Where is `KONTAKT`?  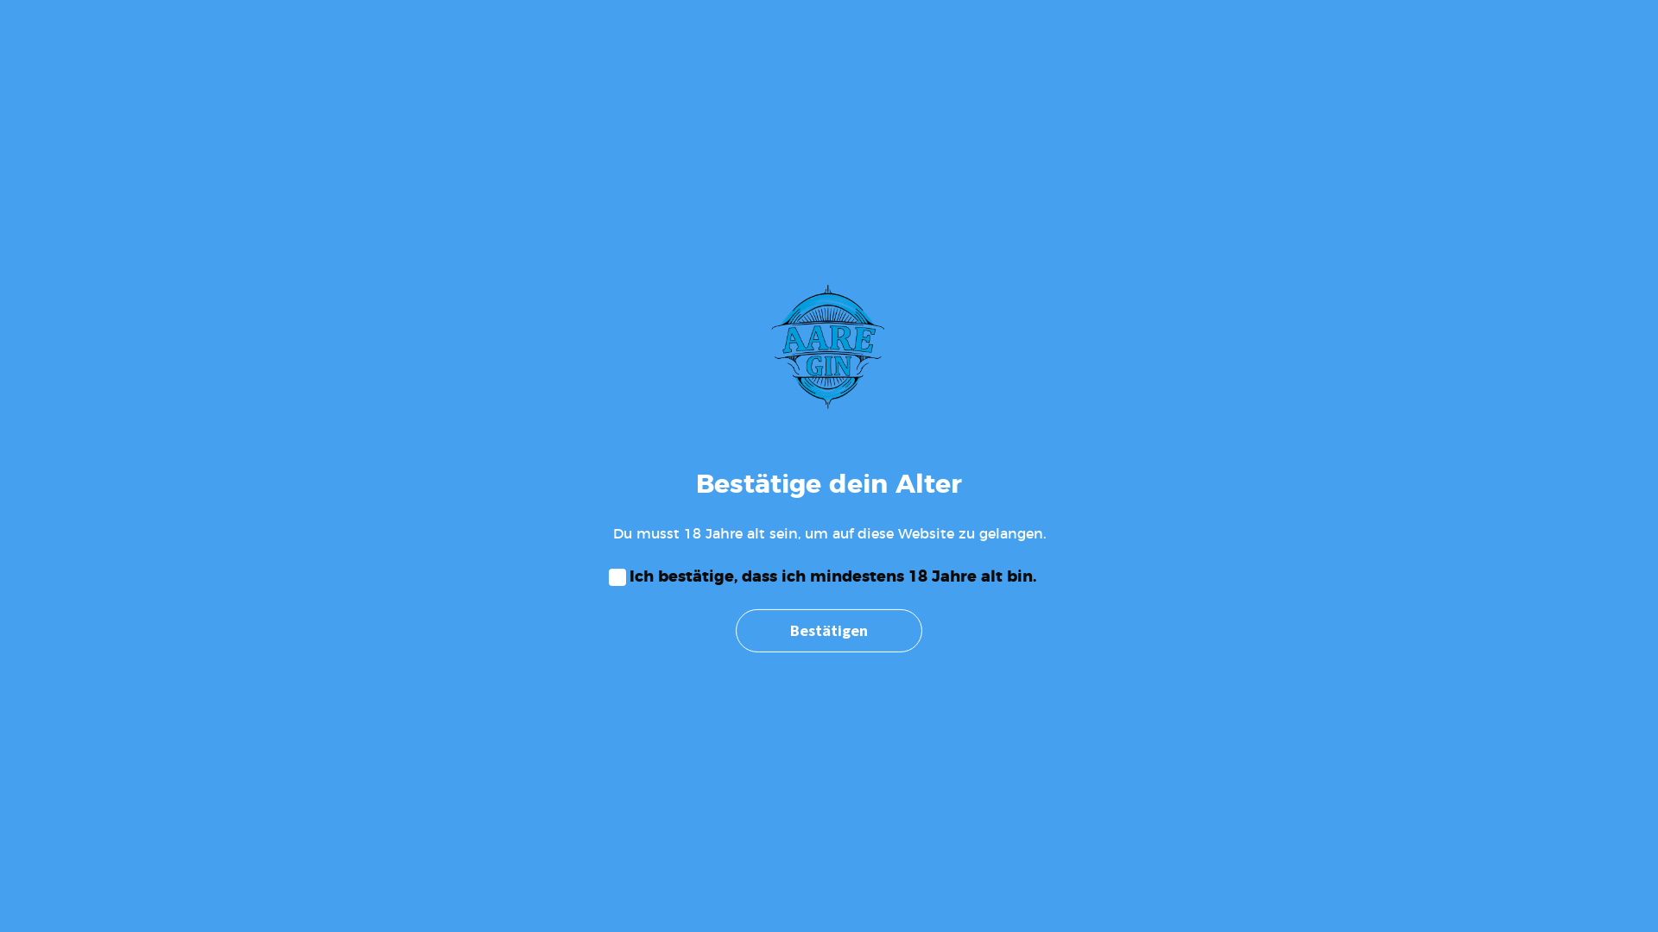 KONTAKT is located at coordinates (1049, 54).